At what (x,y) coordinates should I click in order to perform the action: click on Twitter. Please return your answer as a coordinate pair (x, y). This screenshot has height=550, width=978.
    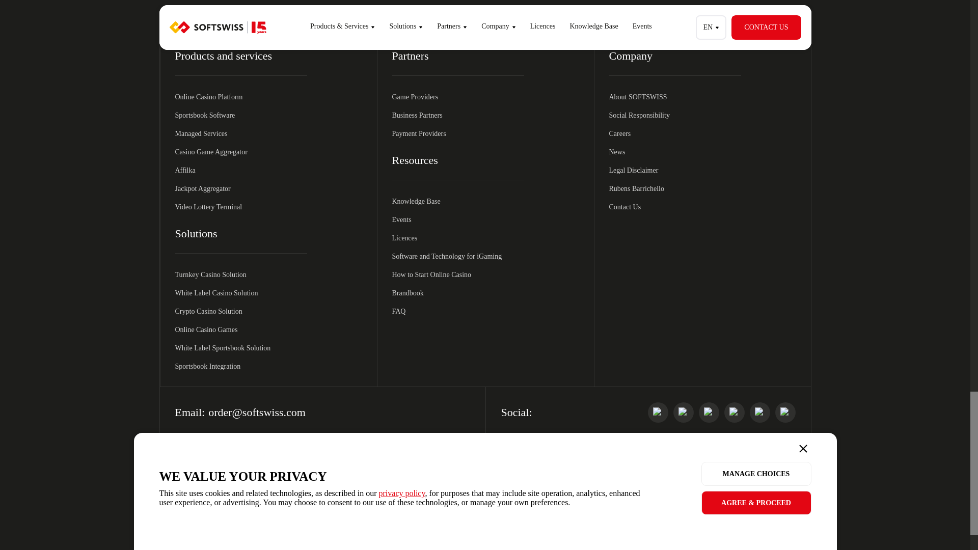
    Looking at the image, I should click on (760, 413).